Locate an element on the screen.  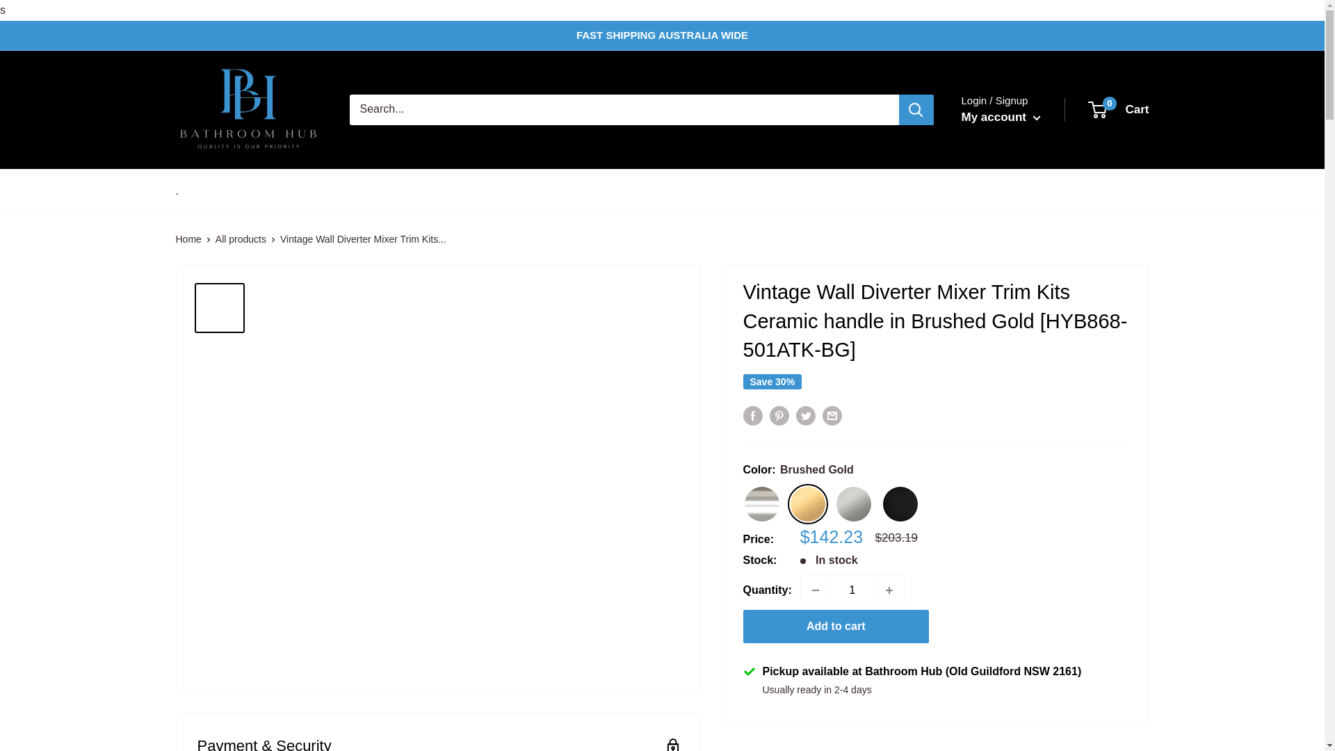
Decrease quantity by 1 is located at coordinates (816, 590).